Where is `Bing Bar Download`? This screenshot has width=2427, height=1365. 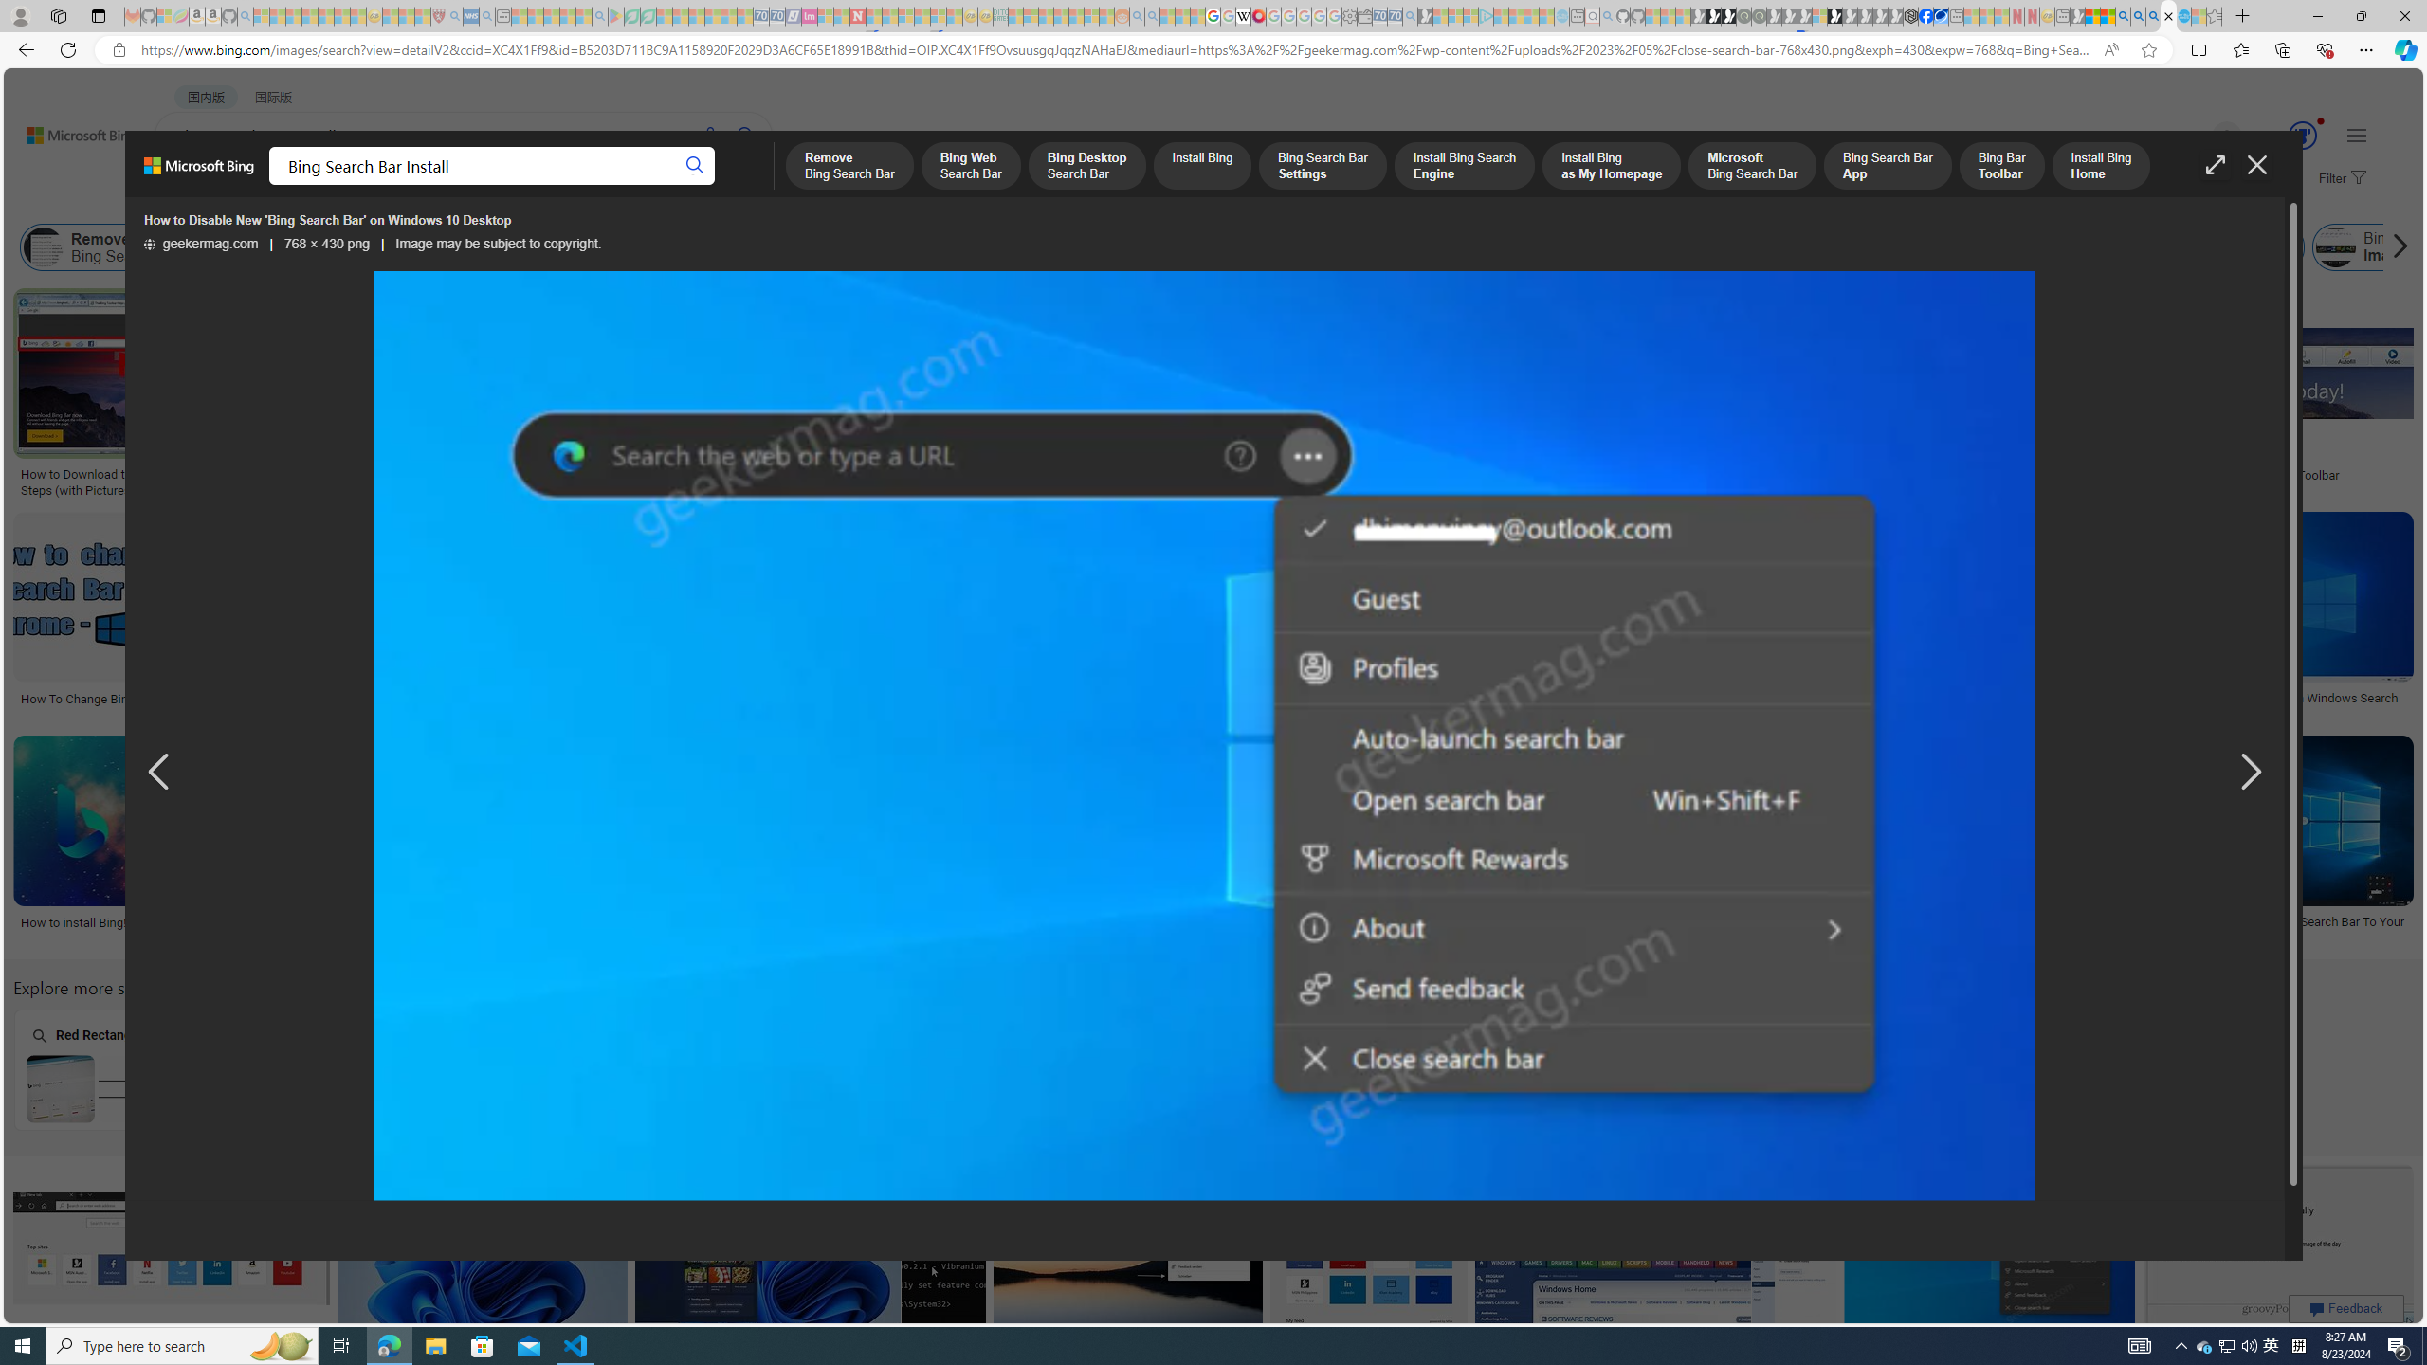
Bing Bar Download is located at coordinates (2071, 247).